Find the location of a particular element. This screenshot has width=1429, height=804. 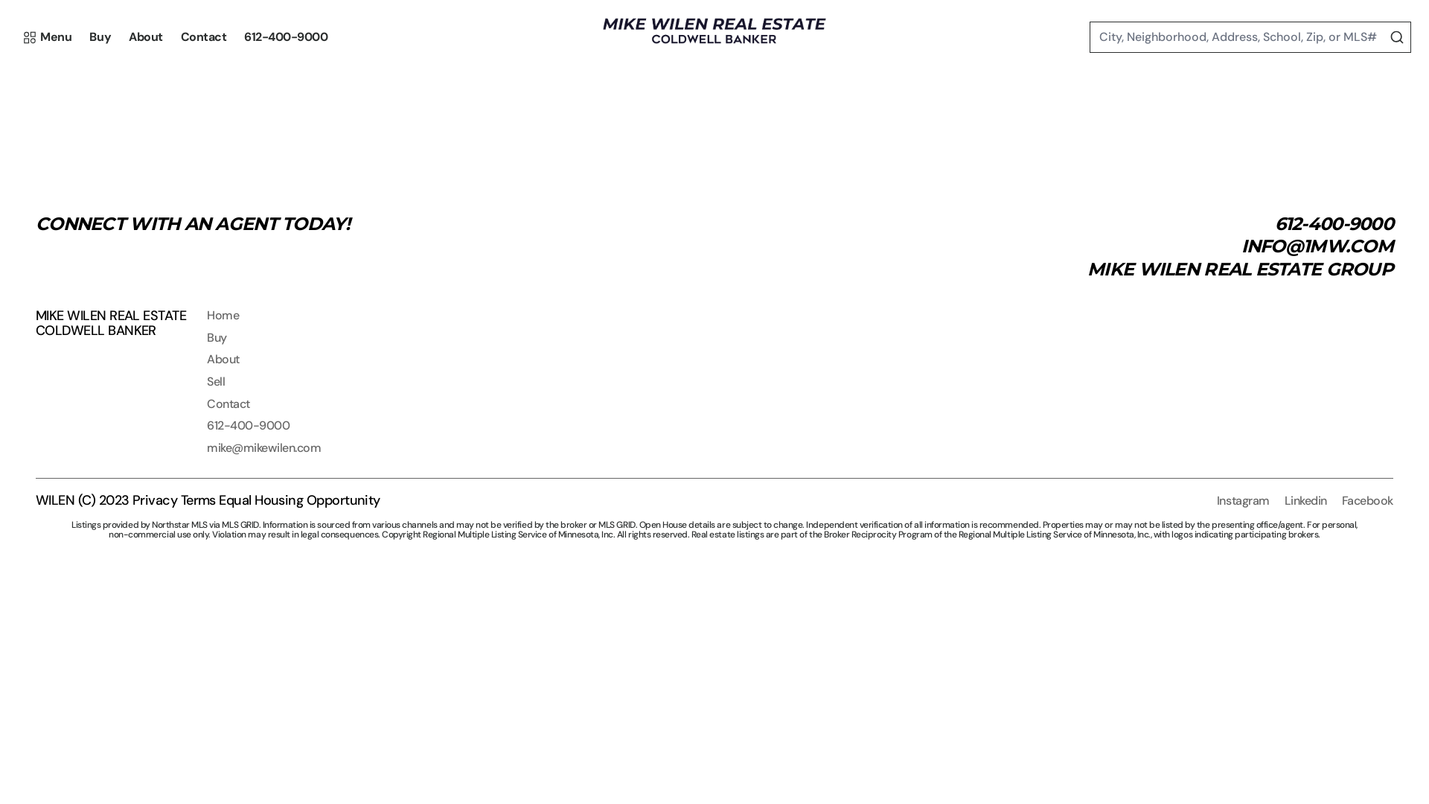

About is located at coordinates (146, 37).